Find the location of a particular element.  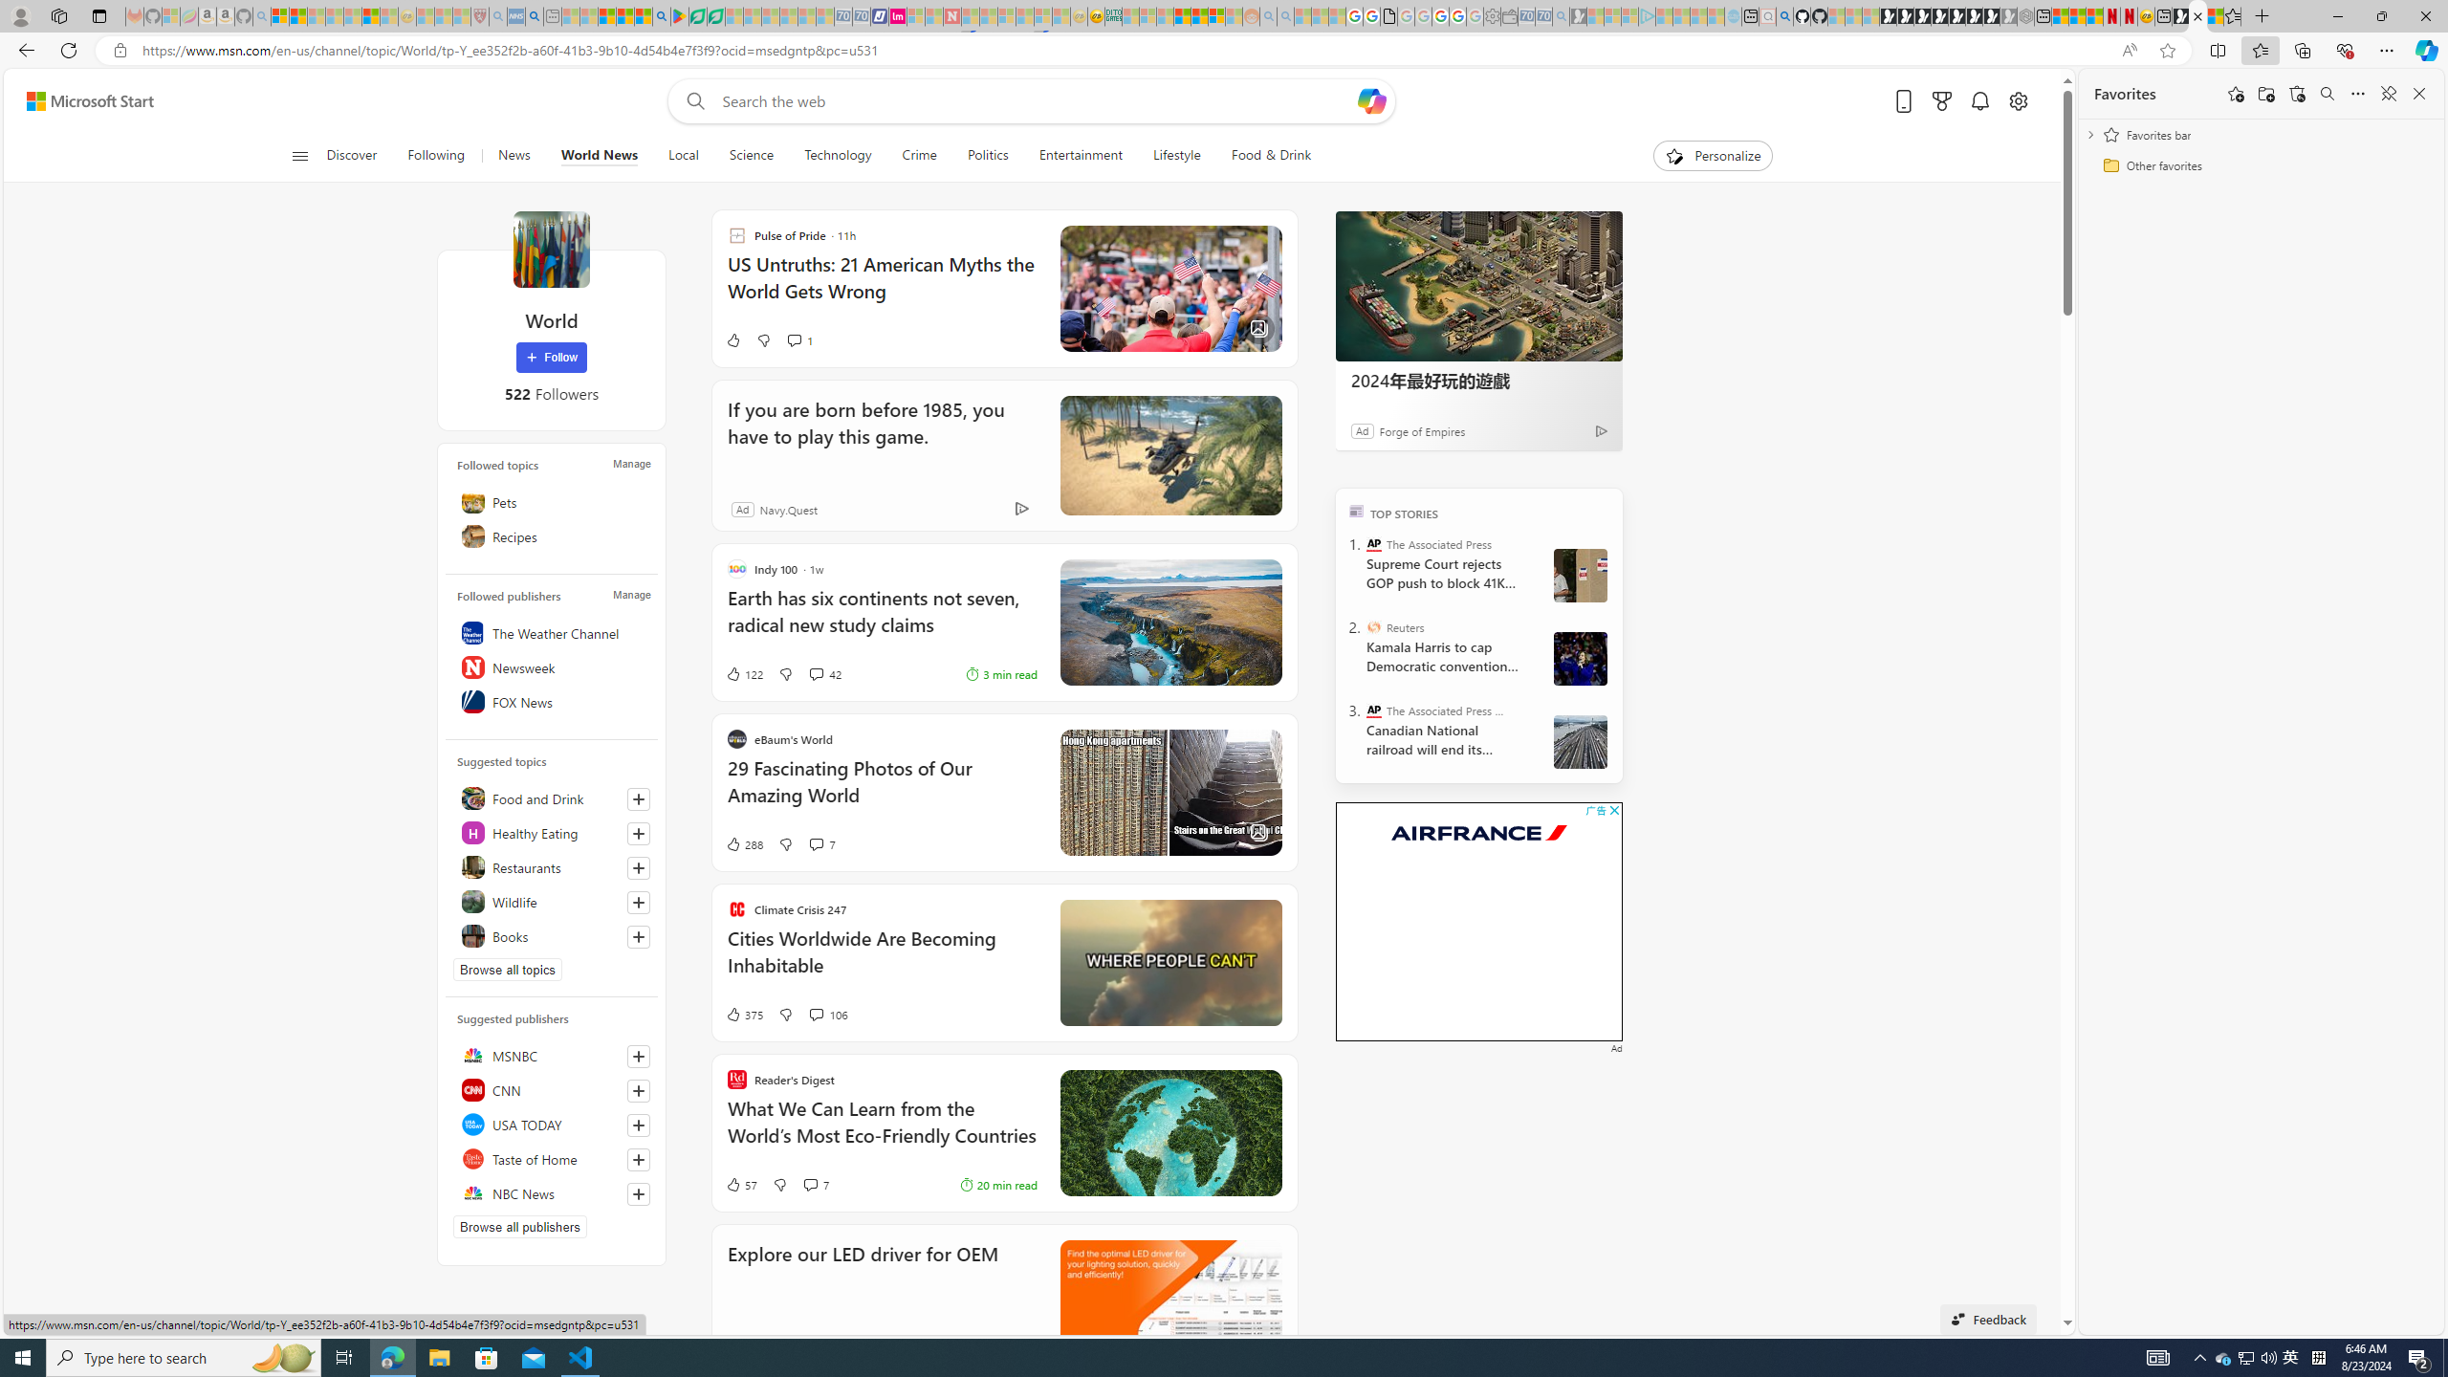

Technology is located at coordinates (837, 156).